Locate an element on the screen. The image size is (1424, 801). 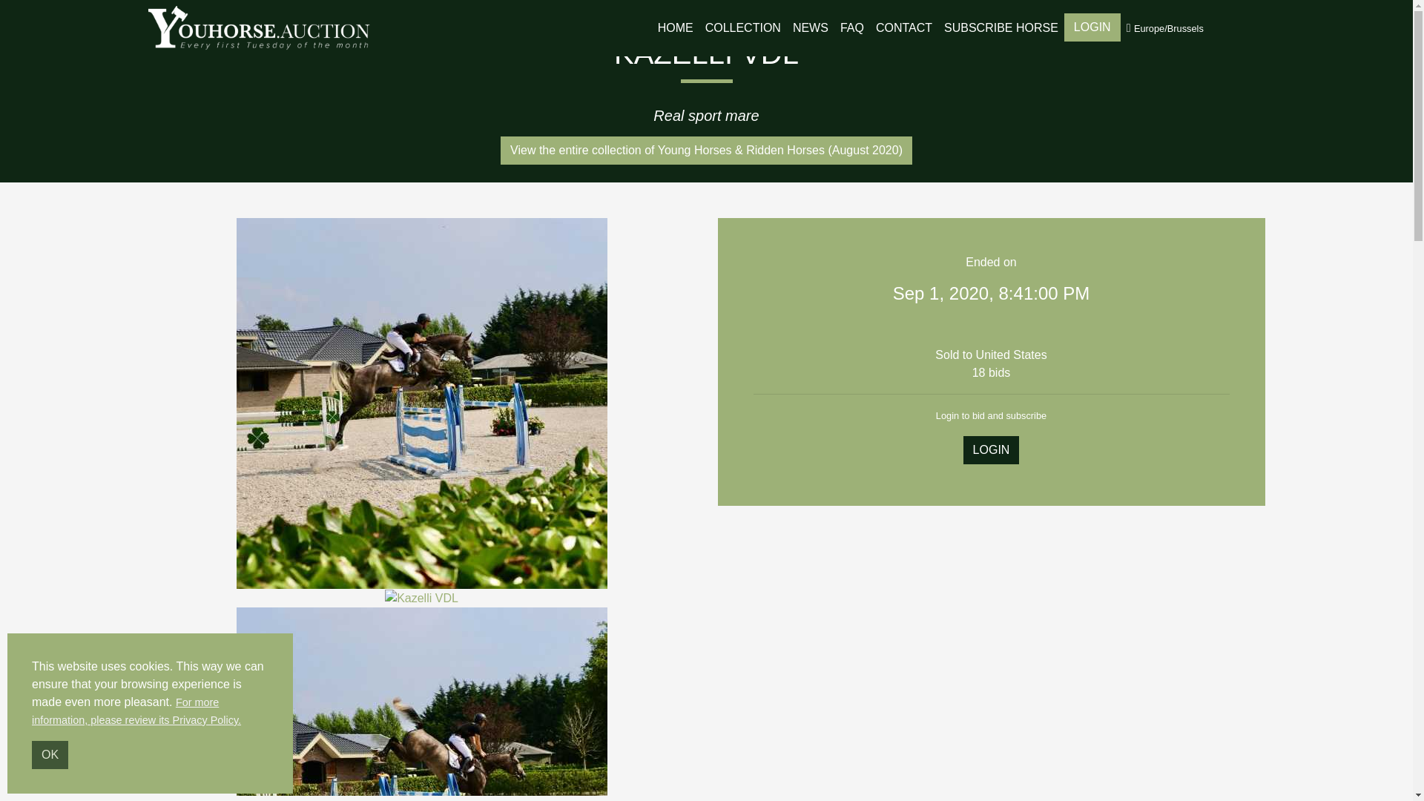
LOGIN is located at coordinates (1092, 27).